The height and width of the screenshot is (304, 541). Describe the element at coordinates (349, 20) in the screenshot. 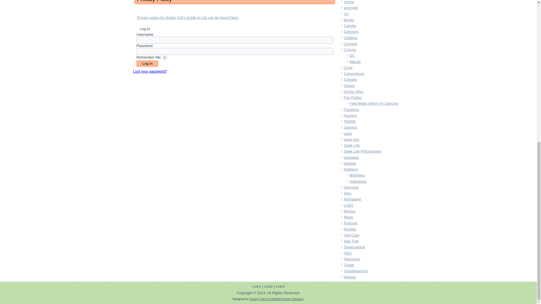

I see `Books` at that location.